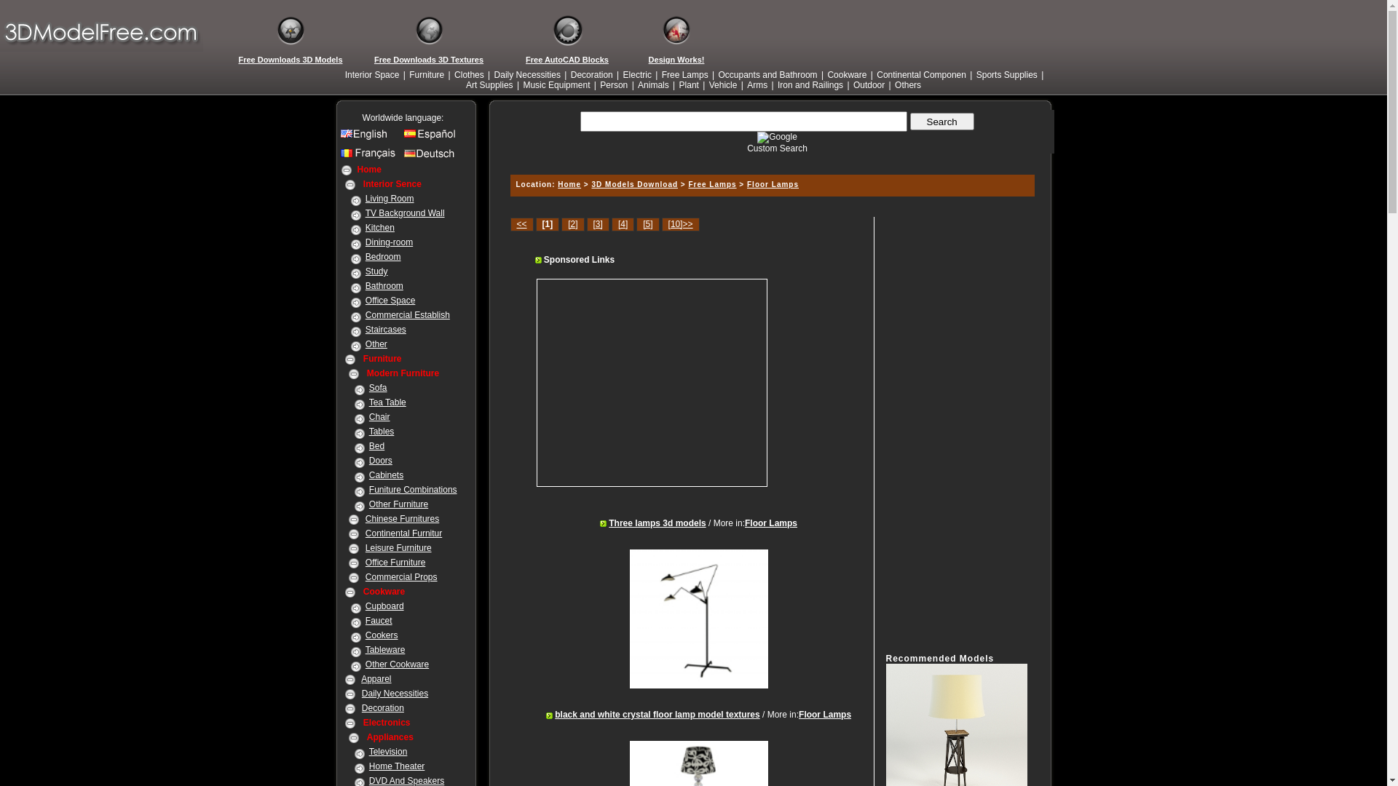 The image size is (1398, 786). What do you see at coordinates (387, 402) in the screenshot?
I see `Tea Table` at bounding box center [387, 402].